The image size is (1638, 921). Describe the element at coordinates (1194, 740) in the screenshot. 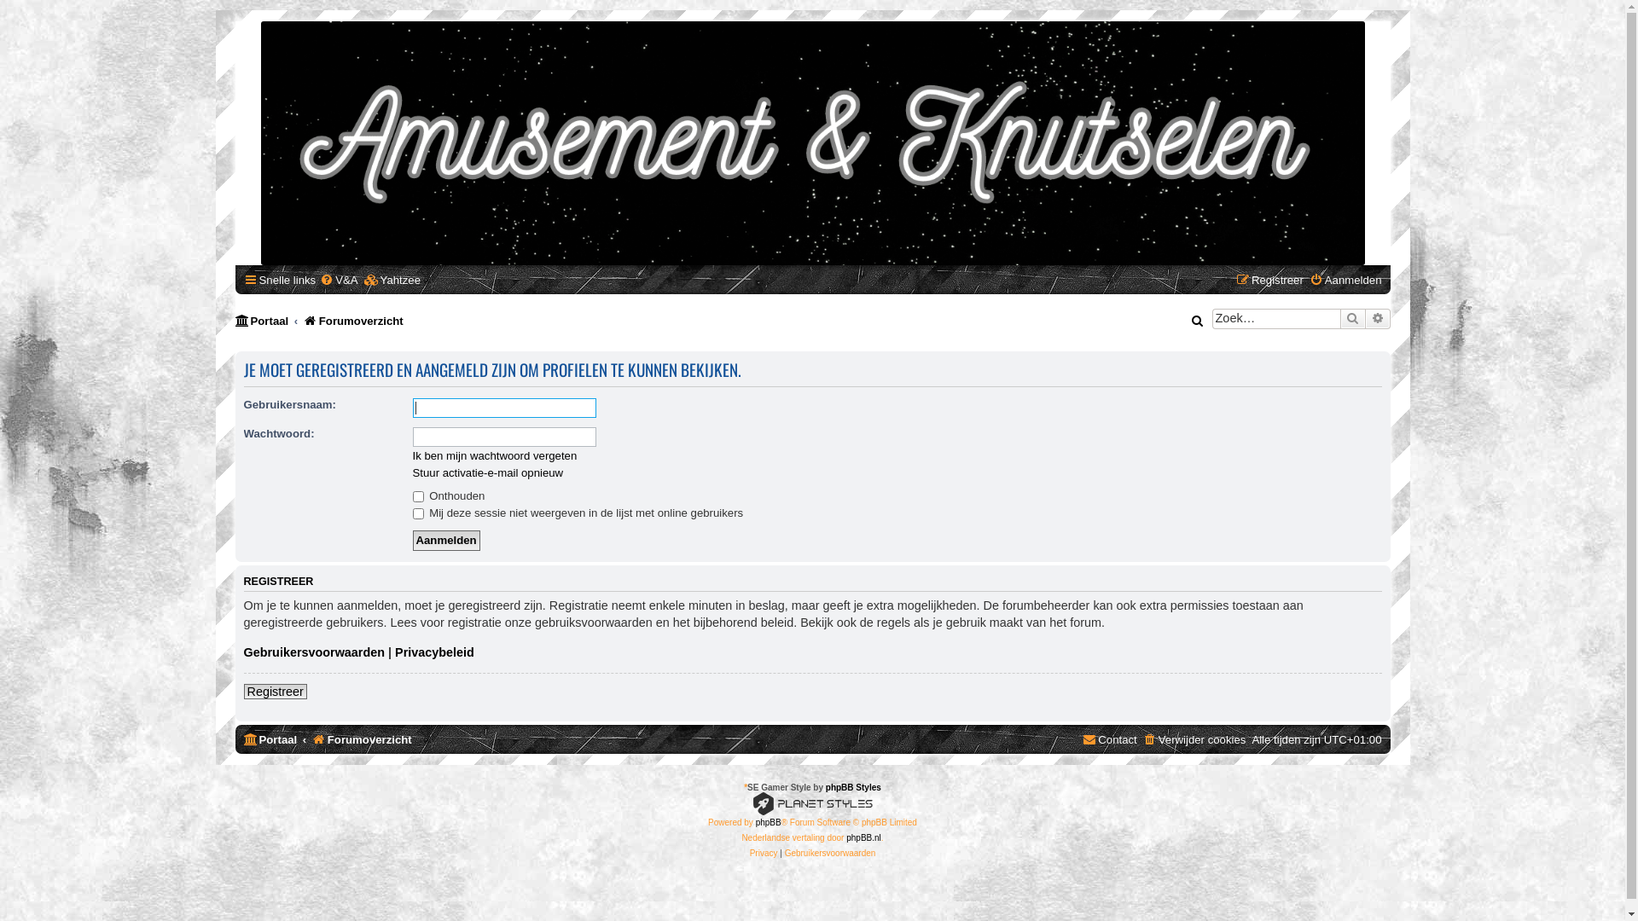

I see `Verwijder cookies` at that location.